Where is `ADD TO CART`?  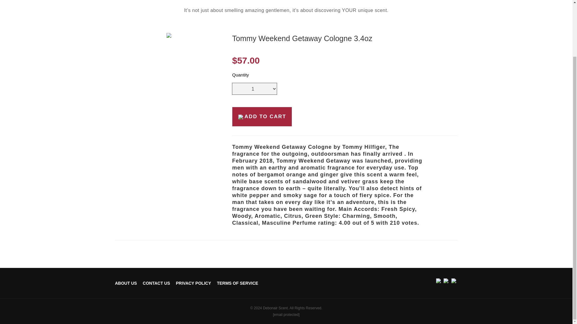 ADD TO CART is located at coordinates (262, 117).